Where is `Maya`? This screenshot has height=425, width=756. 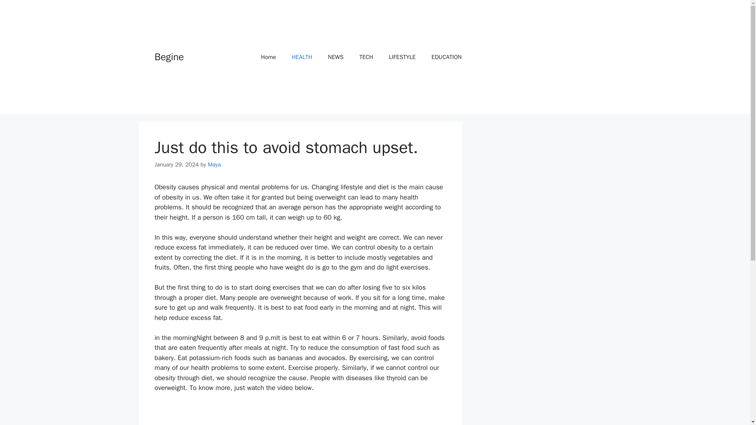 Maya is located at coordinates (214, 164).